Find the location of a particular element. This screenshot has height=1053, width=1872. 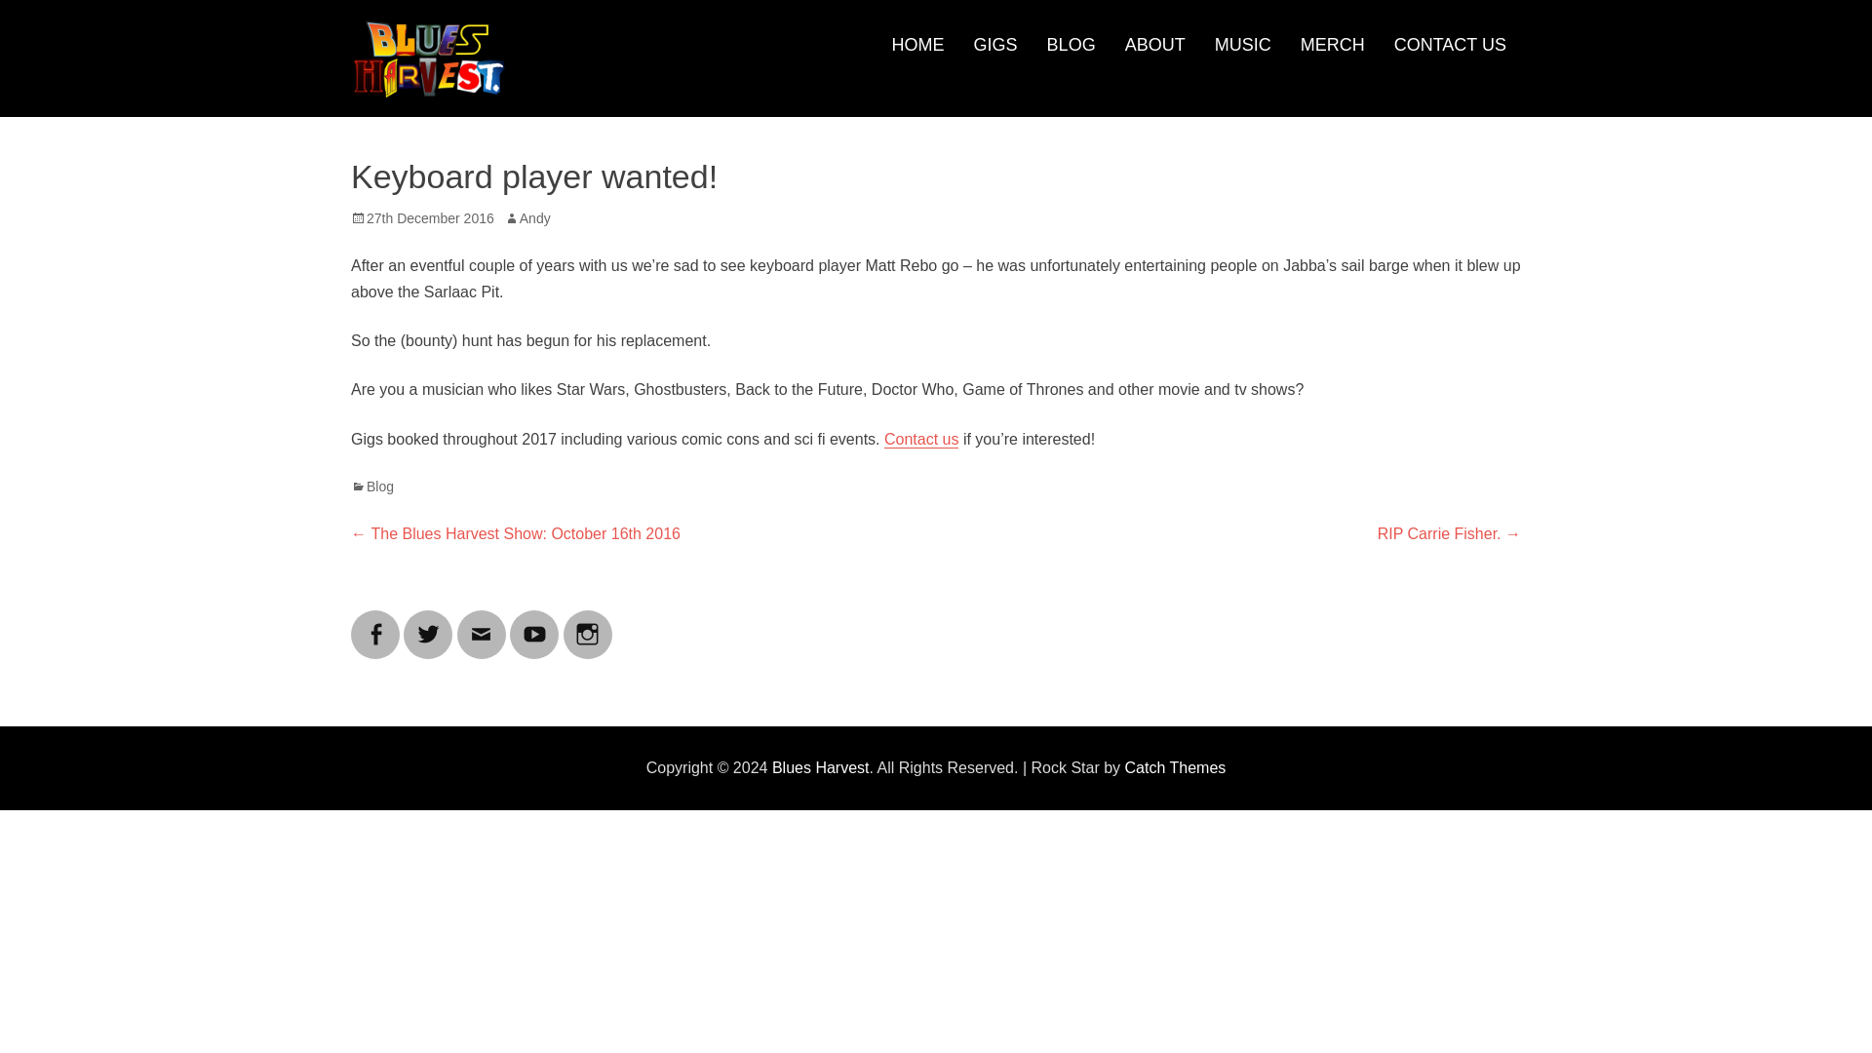

ABOUT is located at coordinates (1154, 45).